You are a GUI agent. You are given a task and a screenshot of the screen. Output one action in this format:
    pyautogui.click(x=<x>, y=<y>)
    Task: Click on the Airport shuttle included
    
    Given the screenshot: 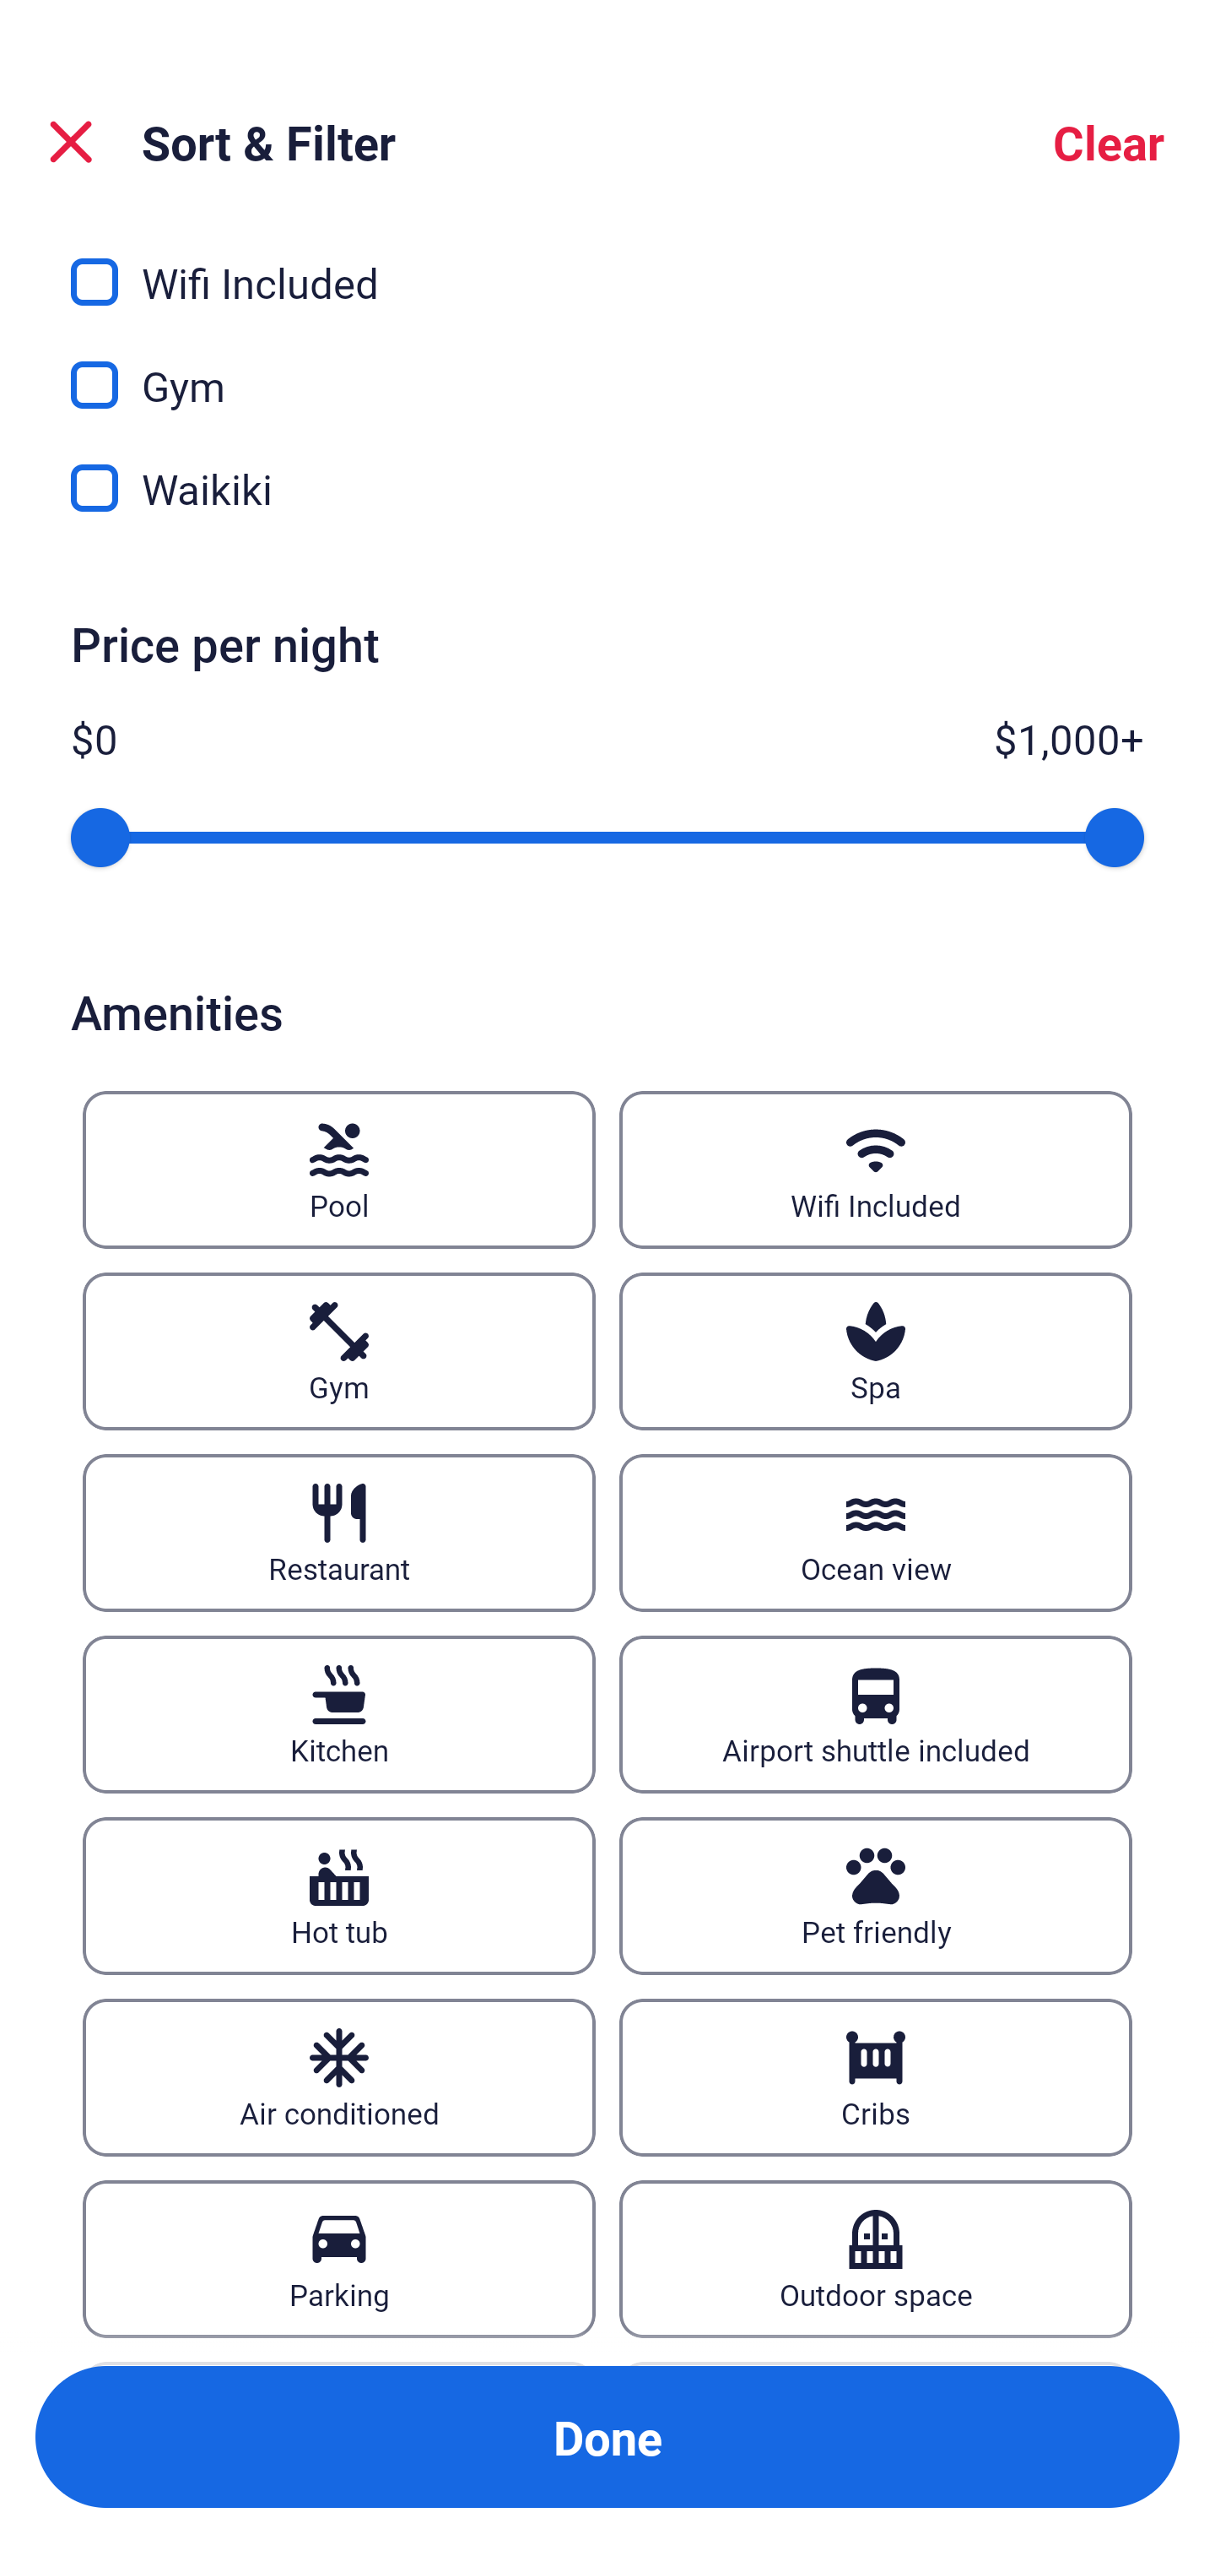 What is the action you would take?
    pyautogui.click(x=876, y=1714)
    